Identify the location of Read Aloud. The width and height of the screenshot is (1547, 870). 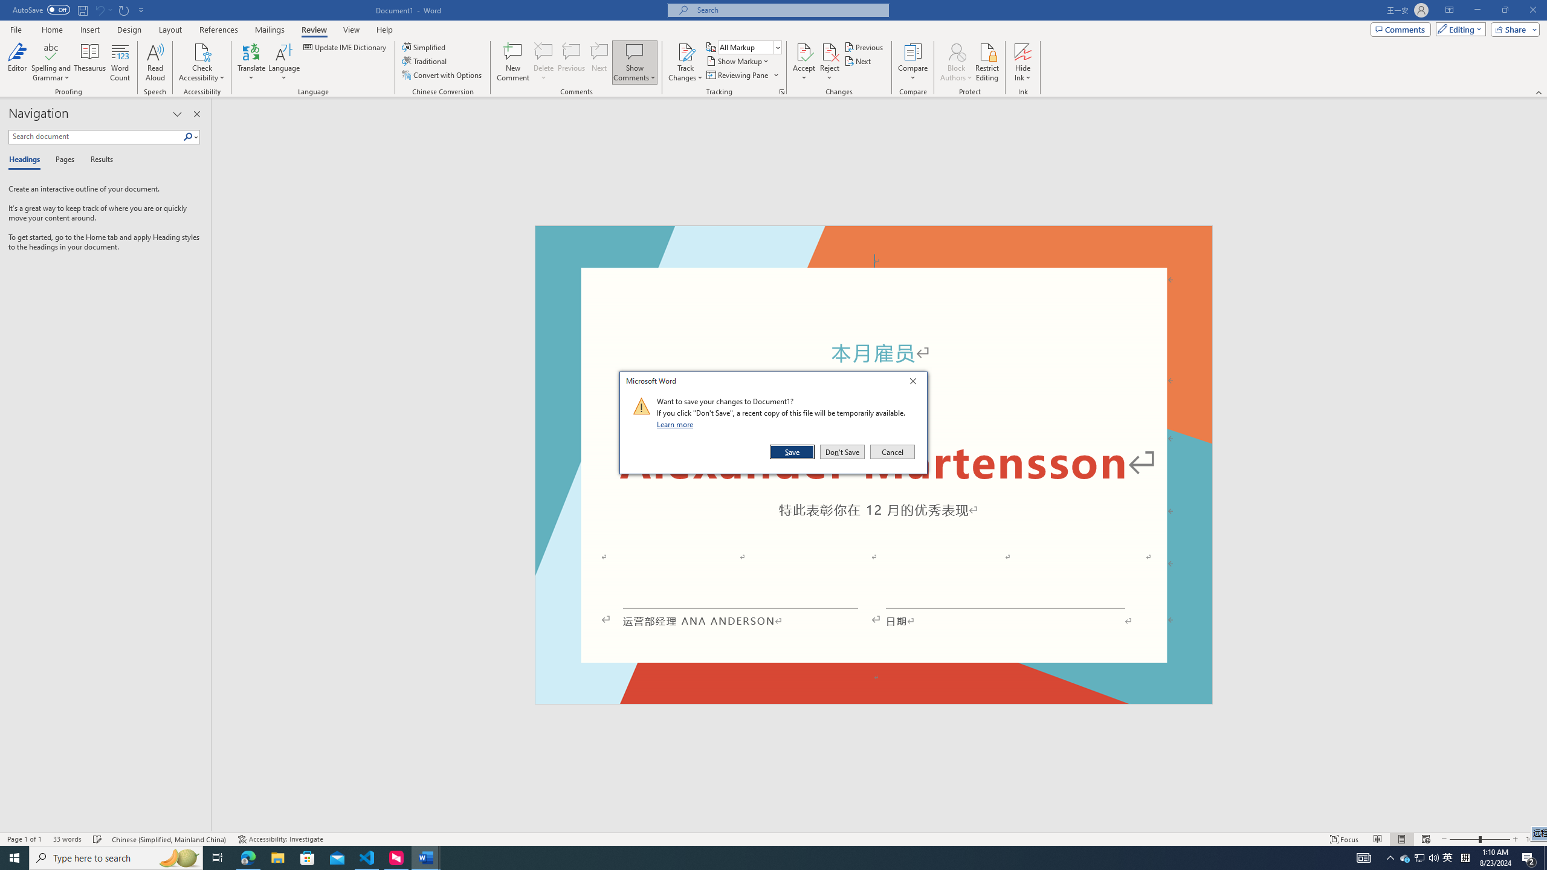
(155, 62).